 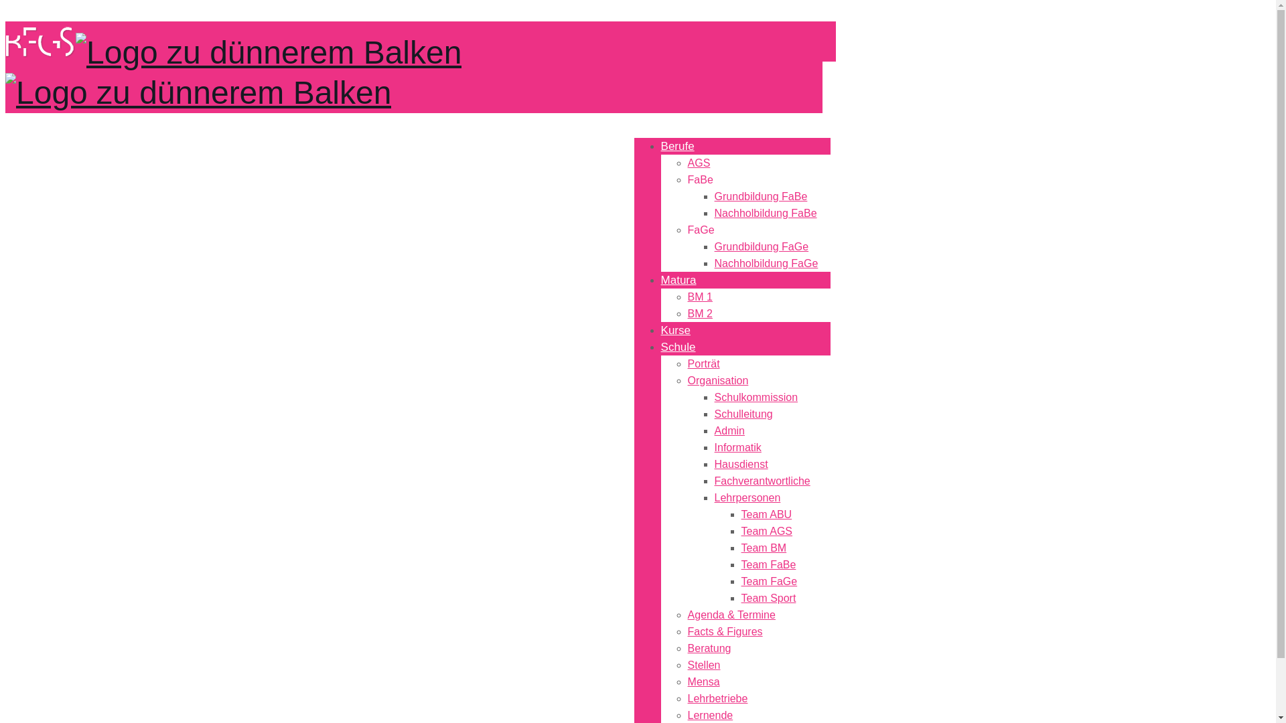 I want to click on Beratung, so click(x=710, y=648).